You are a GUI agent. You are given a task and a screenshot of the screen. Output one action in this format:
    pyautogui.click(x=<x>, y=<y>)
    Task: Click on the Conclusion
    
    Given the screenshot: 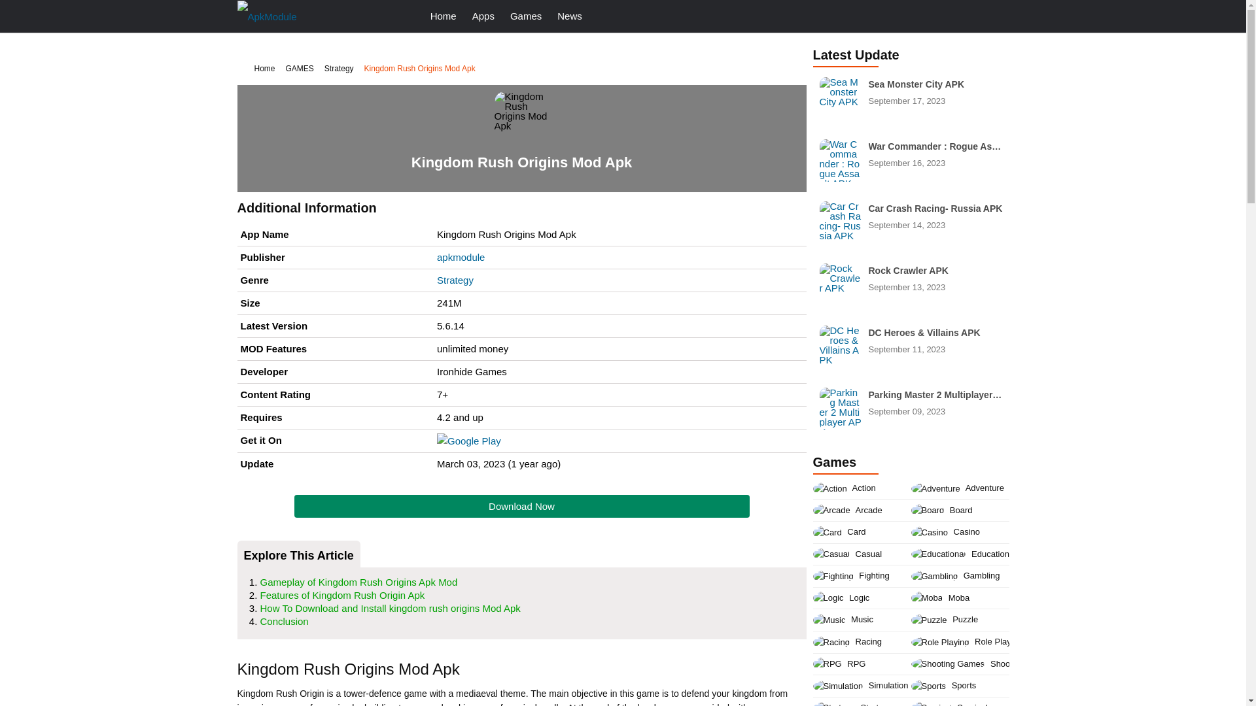 What is the action you would take?
    pyautogui.click(x=284, y=621)
    